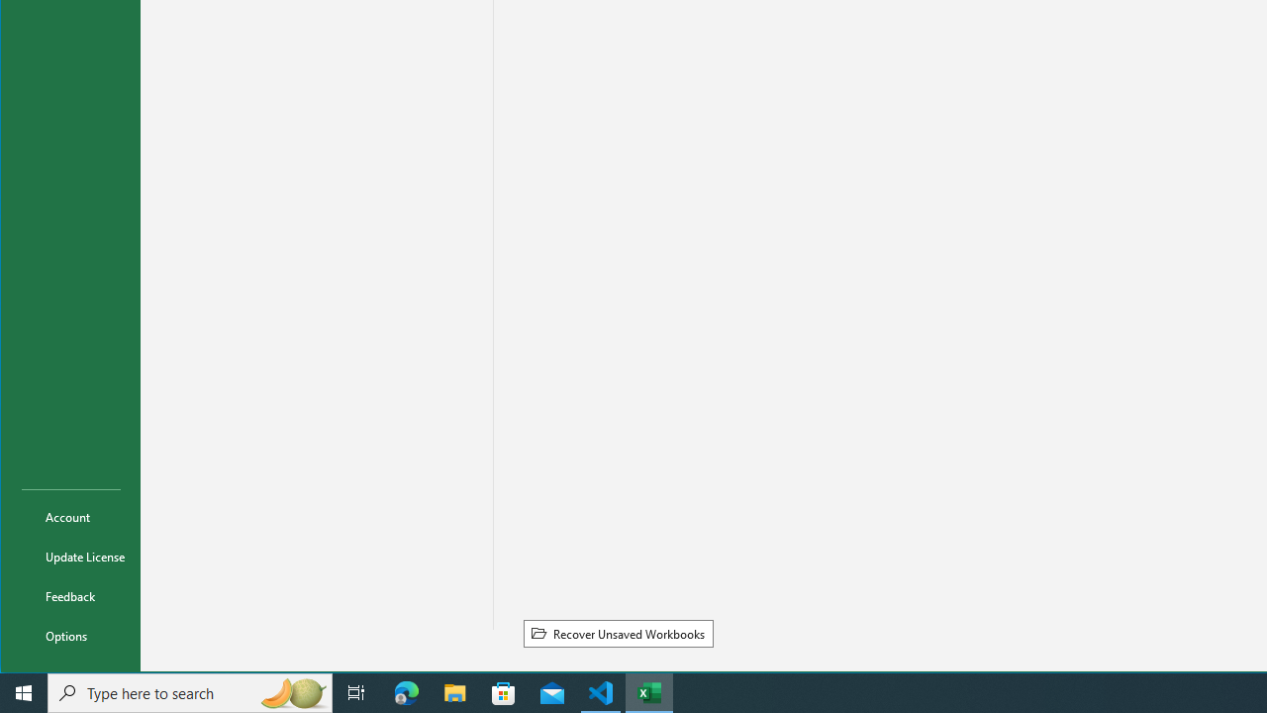  I want to click on Start, so click(24, 693).